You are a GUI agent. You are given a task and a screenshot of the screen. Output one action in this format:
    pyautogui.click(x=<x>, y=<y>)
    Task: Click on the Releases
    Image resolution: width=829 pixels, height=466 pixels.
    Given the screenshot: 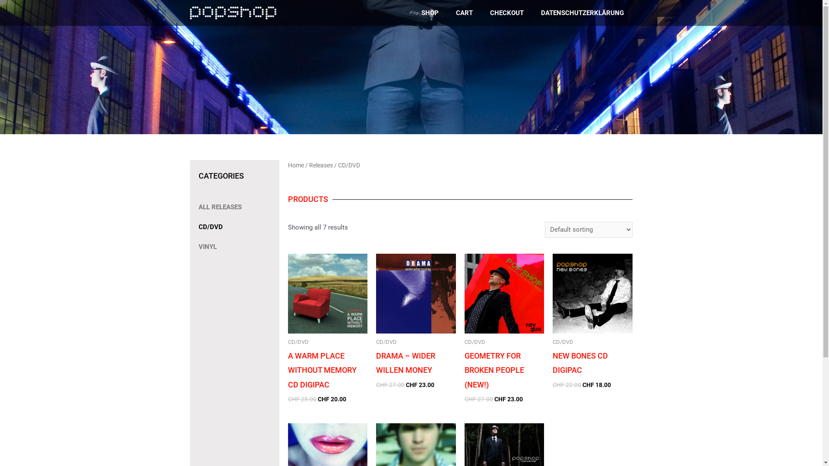 What is the action you would take?
    pyautogui.click(x=321, y=165)
    